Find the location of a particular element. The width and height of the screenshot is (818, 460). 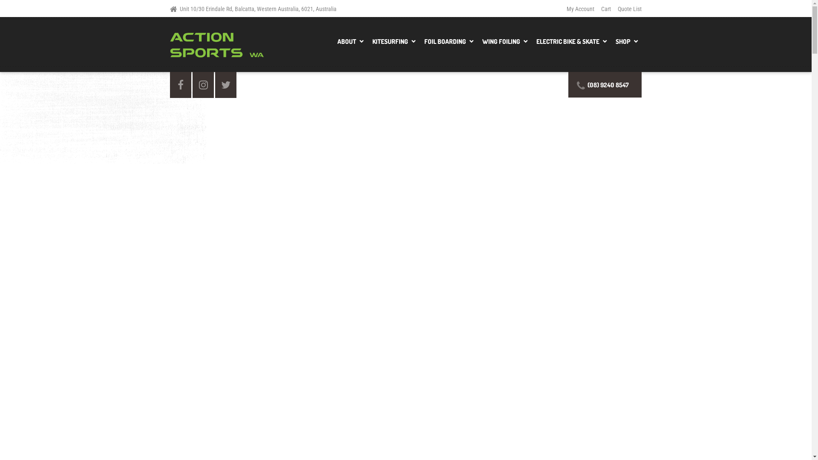

Cart is located at coordinates (606, 9).